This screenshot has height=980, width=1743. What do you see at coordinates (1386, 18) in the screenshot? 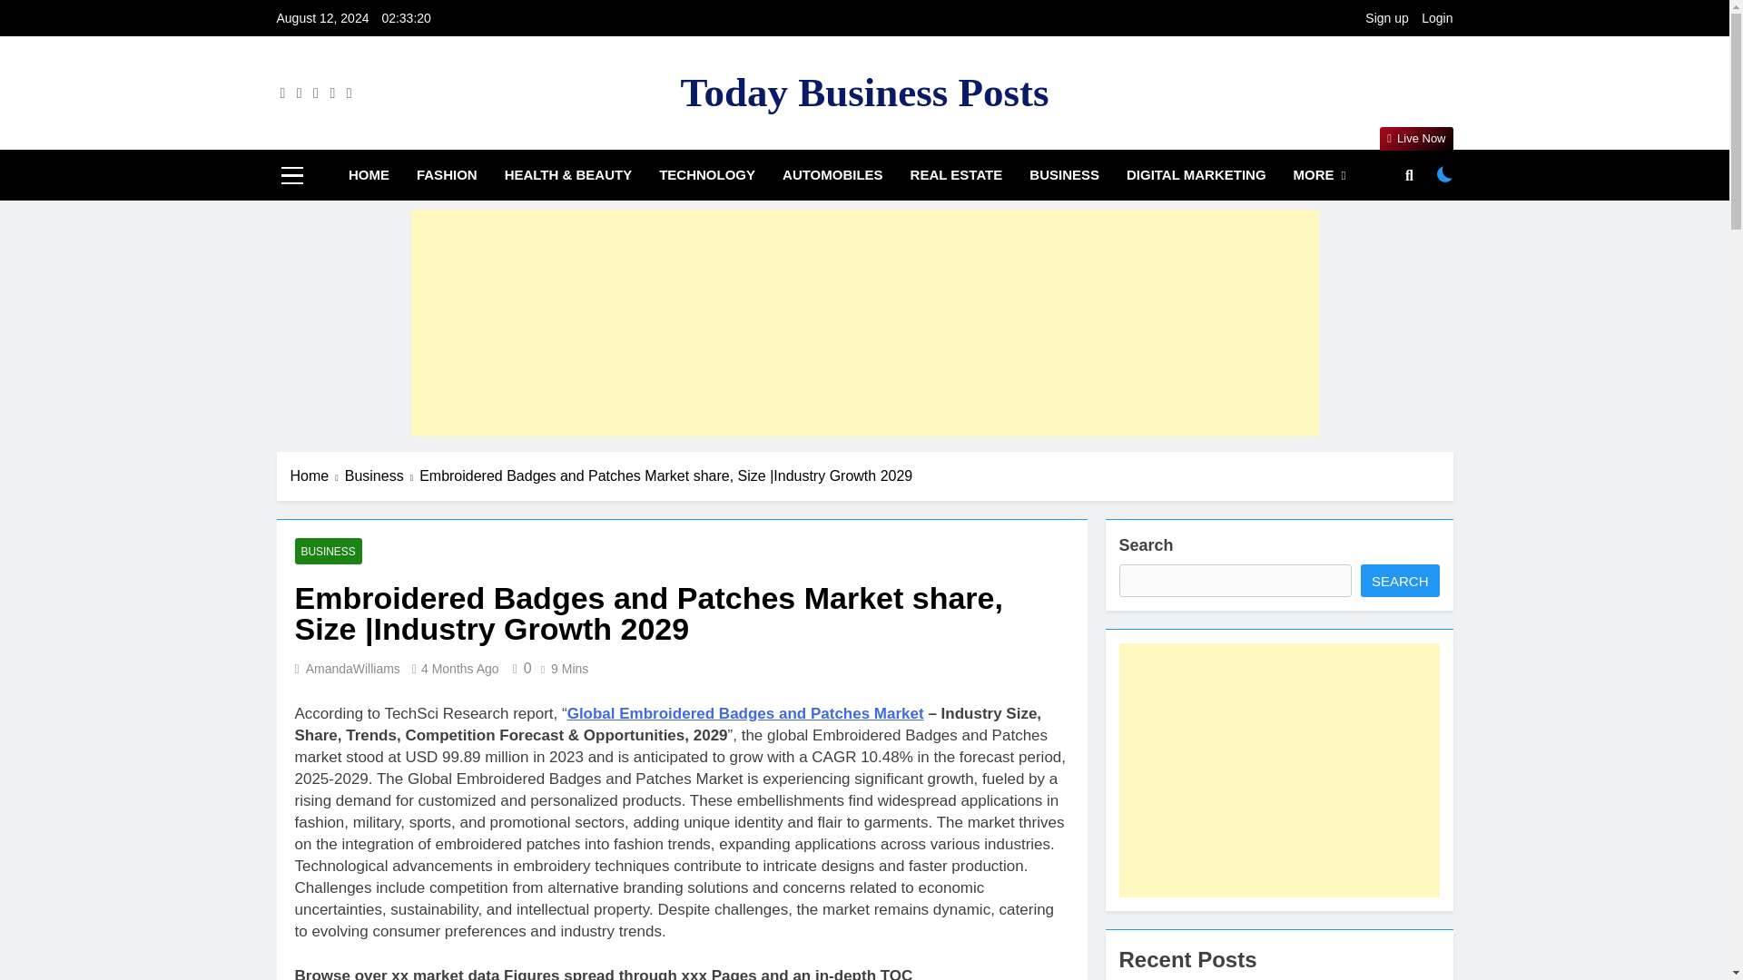
I see `Sign up` at bounding box center [1386, 18].